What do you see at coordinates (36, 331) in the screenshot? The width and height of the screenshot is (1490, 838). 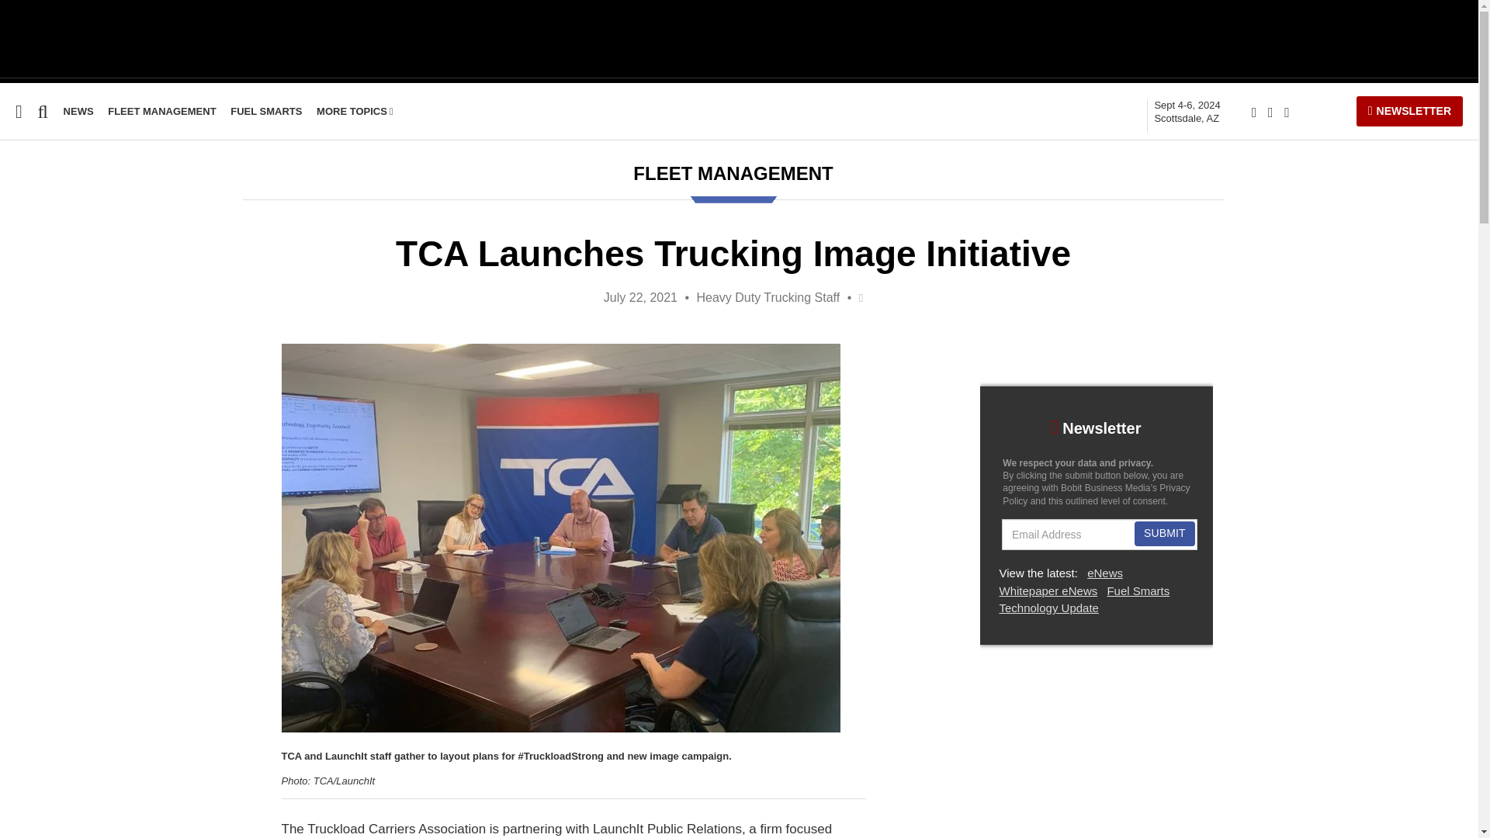 I see `Fuel Smarts` at bounding box center [36, 331].